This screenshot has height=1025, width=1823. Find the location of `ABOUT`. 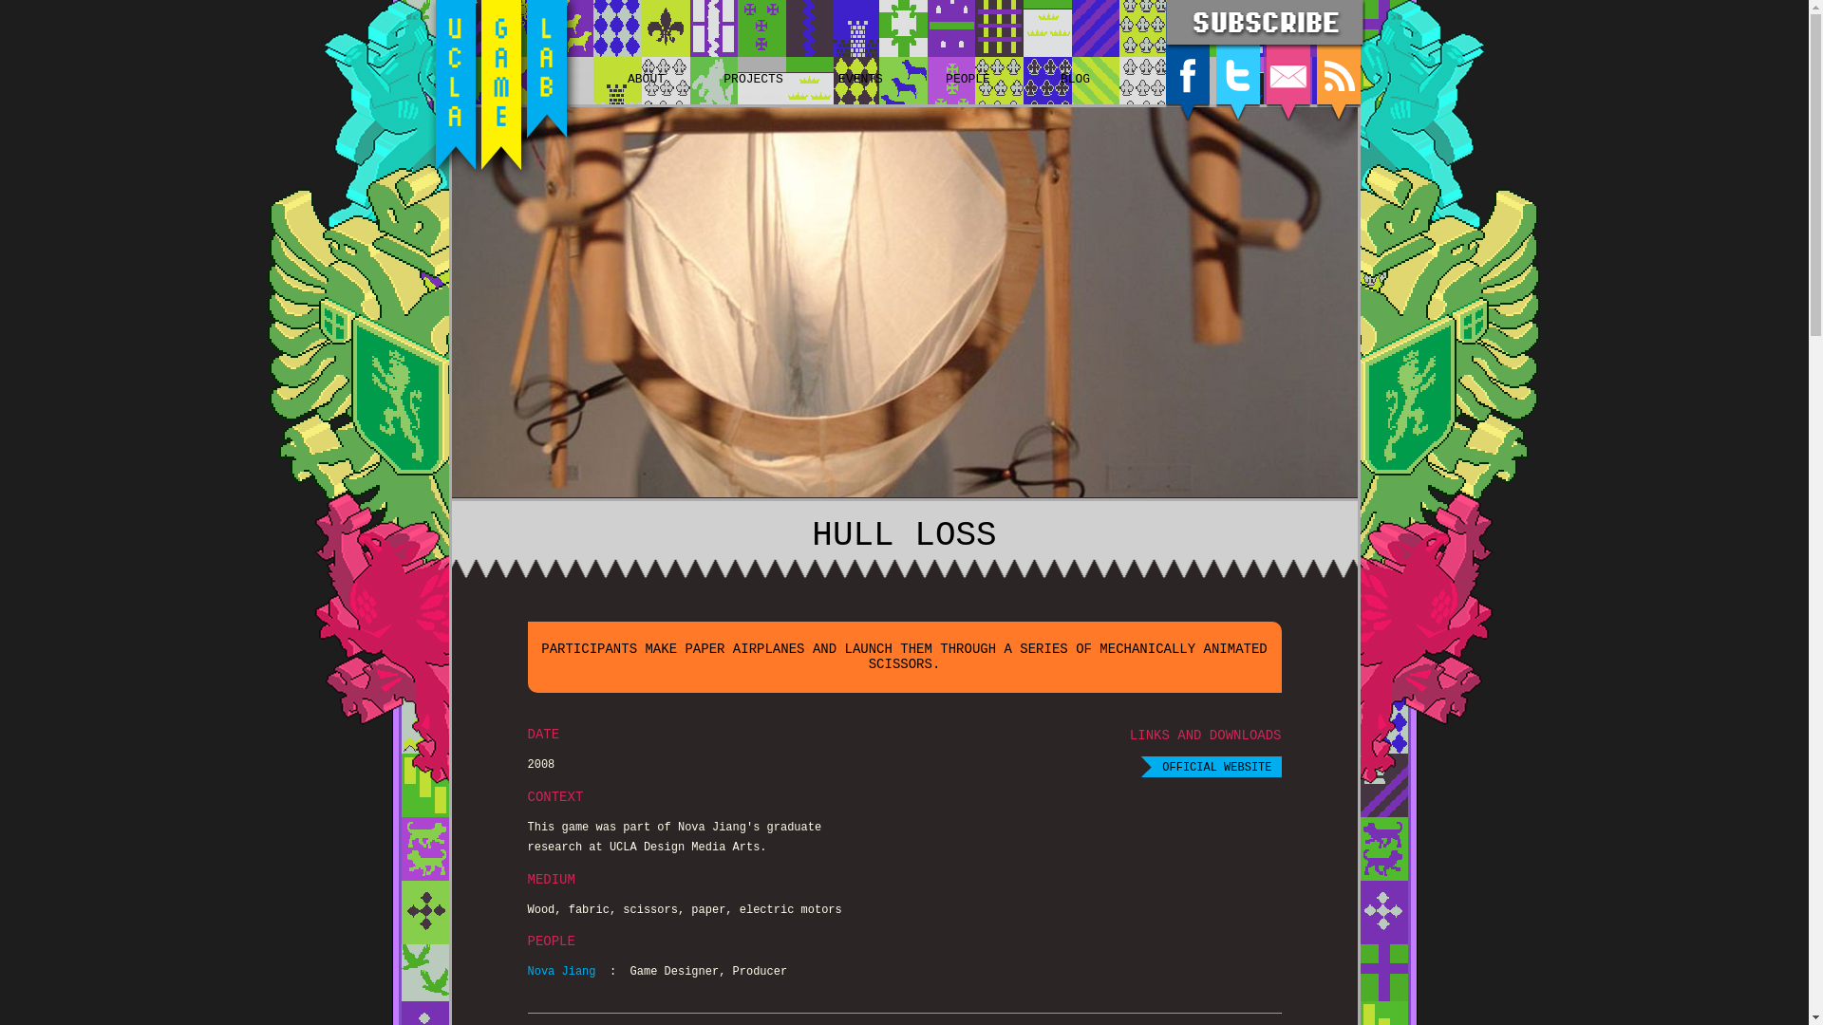

ABOUT is located at coordinates (646, 47).